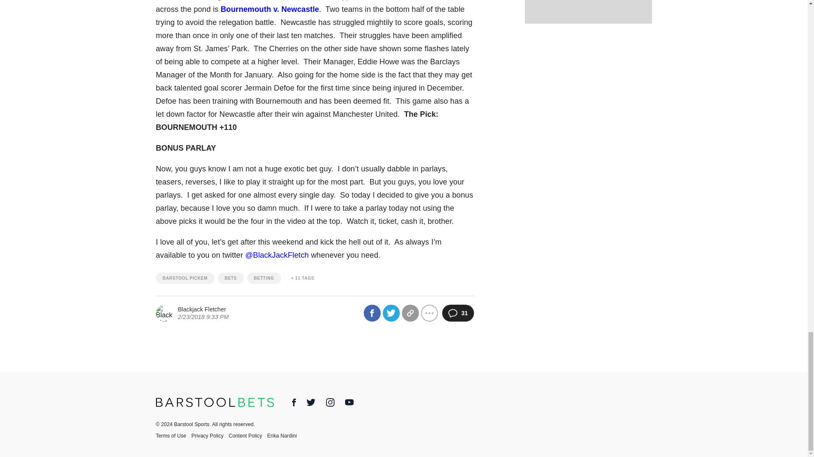 This screenshot has height=457, width=814. Describe the element at coordinates (248, 435) in the screenshot. I see `Content Policy` at that location.